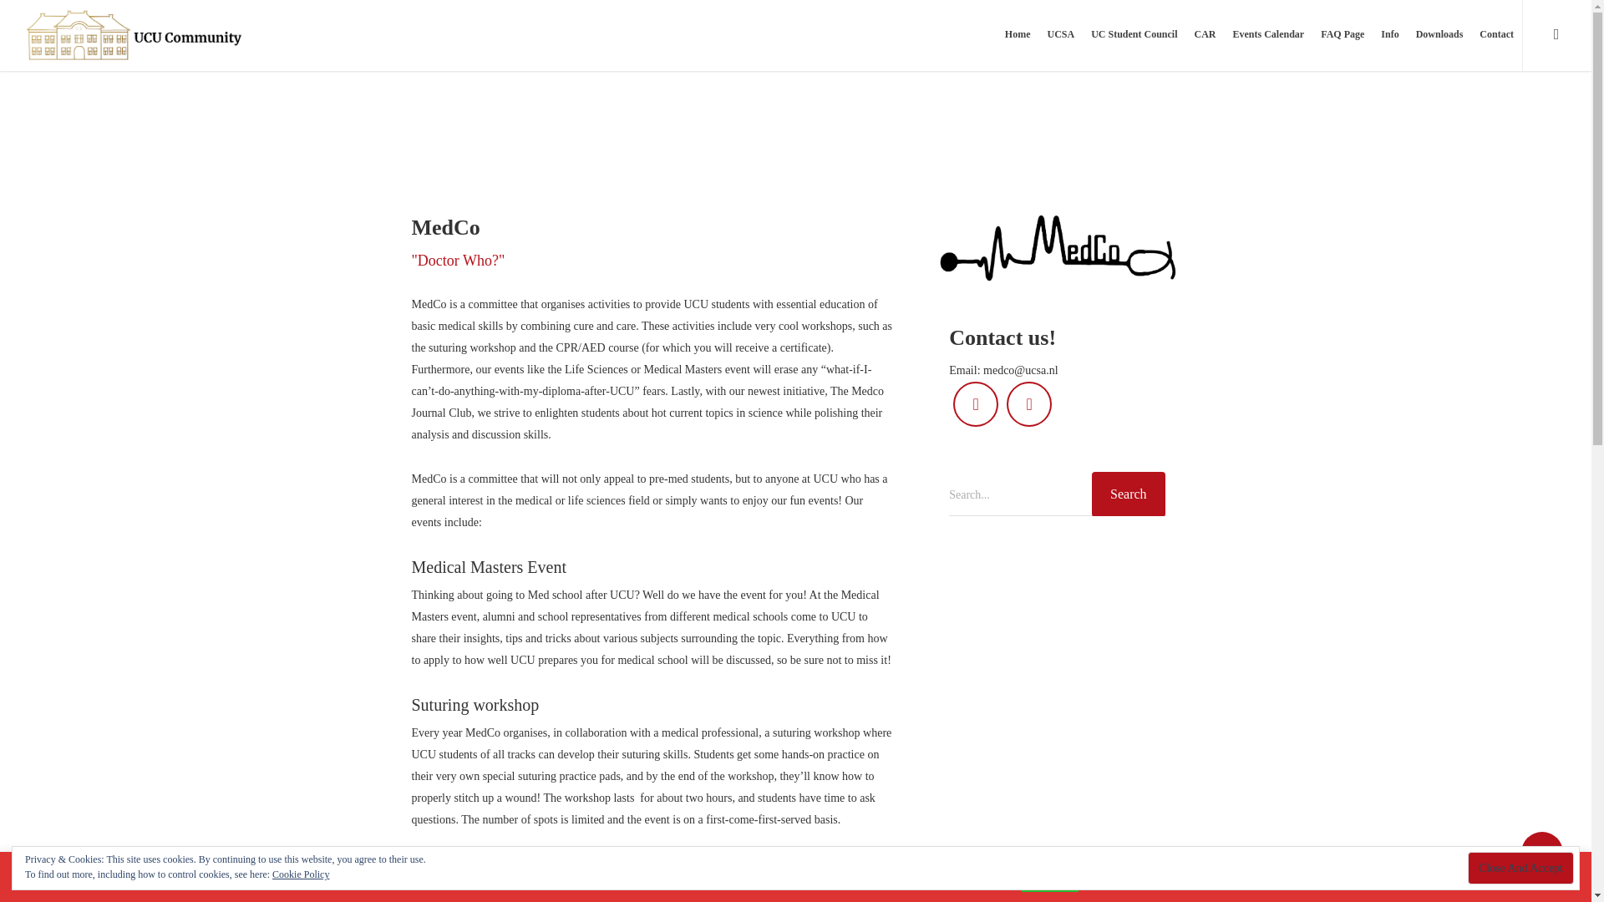 This screenshot has width=1604, height=902. I want to click on Search for:, so click(1056, 496).